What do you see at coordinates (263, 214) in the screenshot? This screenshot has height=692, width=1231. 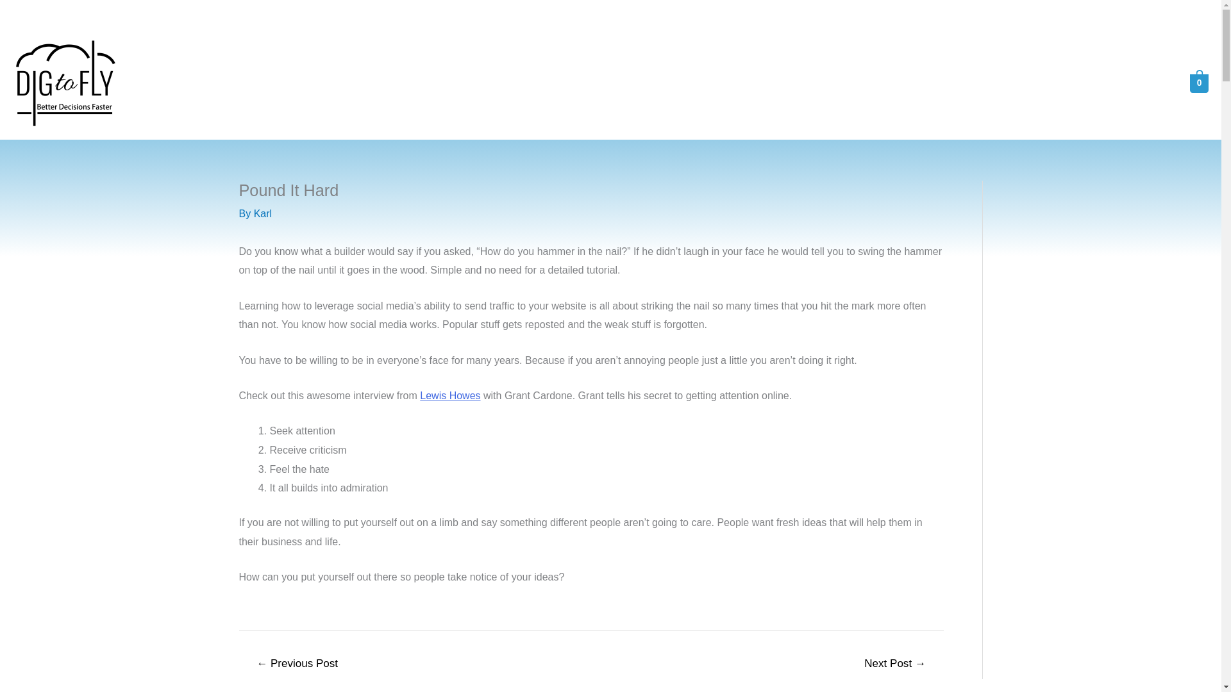 I see `View all posts by Karl` at bounding box center [263, 214].